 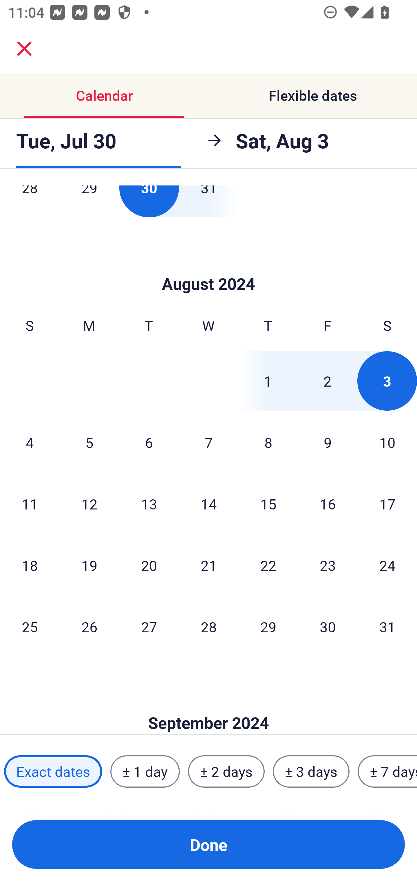 What do you see at coordinates (387, 771) in the screenshot?
I see `± 7 days` at bounding box center [387, 771].